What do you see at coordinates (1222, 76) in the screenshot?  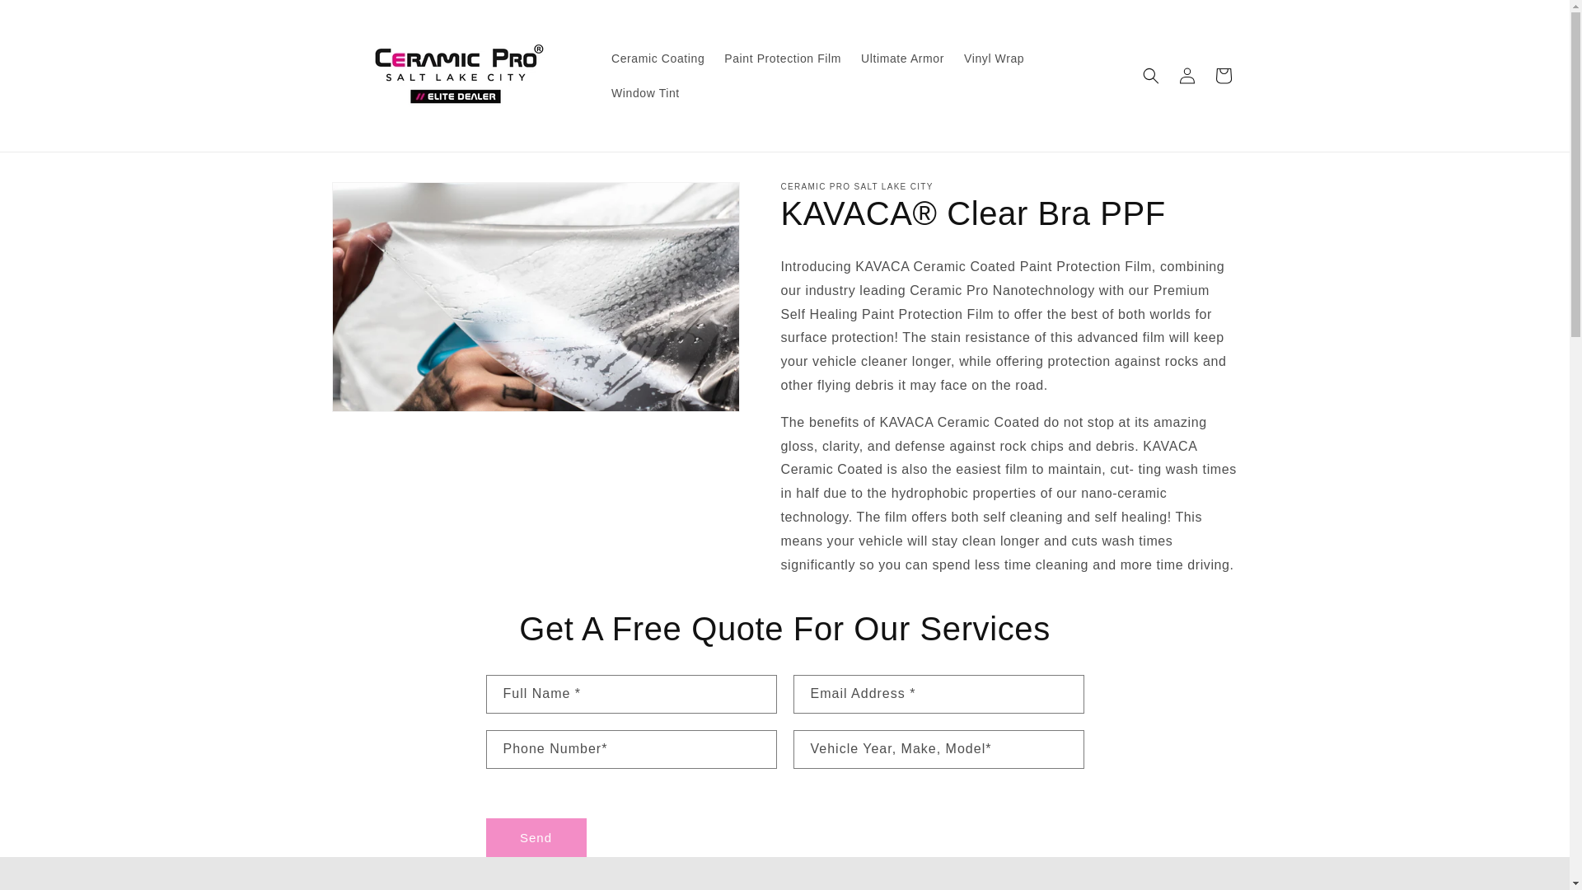 I see `Cart` at bounding box center [1222, 76].